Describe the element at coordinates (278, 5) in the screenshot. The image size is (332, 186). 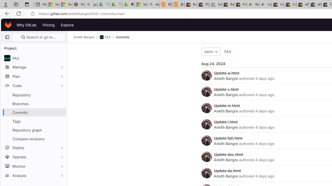
I see `Consumer Health Data Privacy Policy - eBay Inc.` at that location.